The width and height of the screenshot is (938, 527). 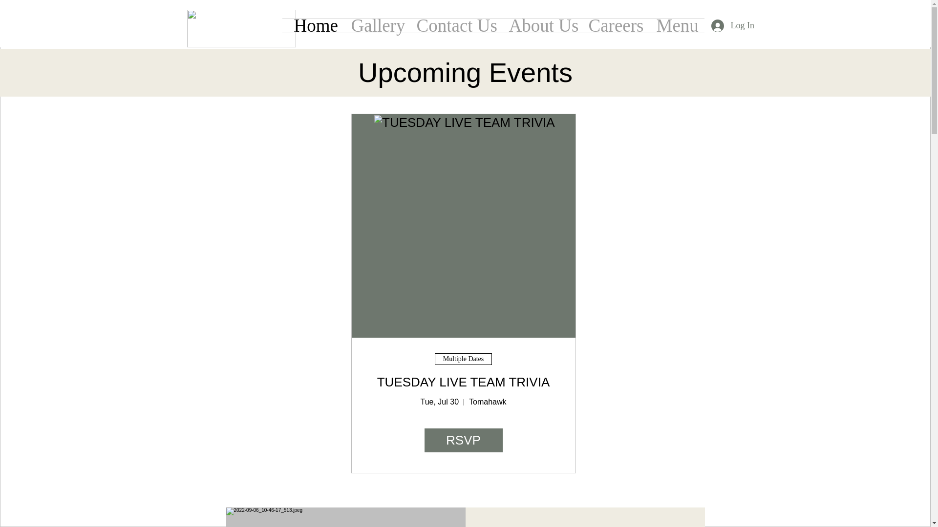 I want to click on Menu, so click(x=676, y=25).